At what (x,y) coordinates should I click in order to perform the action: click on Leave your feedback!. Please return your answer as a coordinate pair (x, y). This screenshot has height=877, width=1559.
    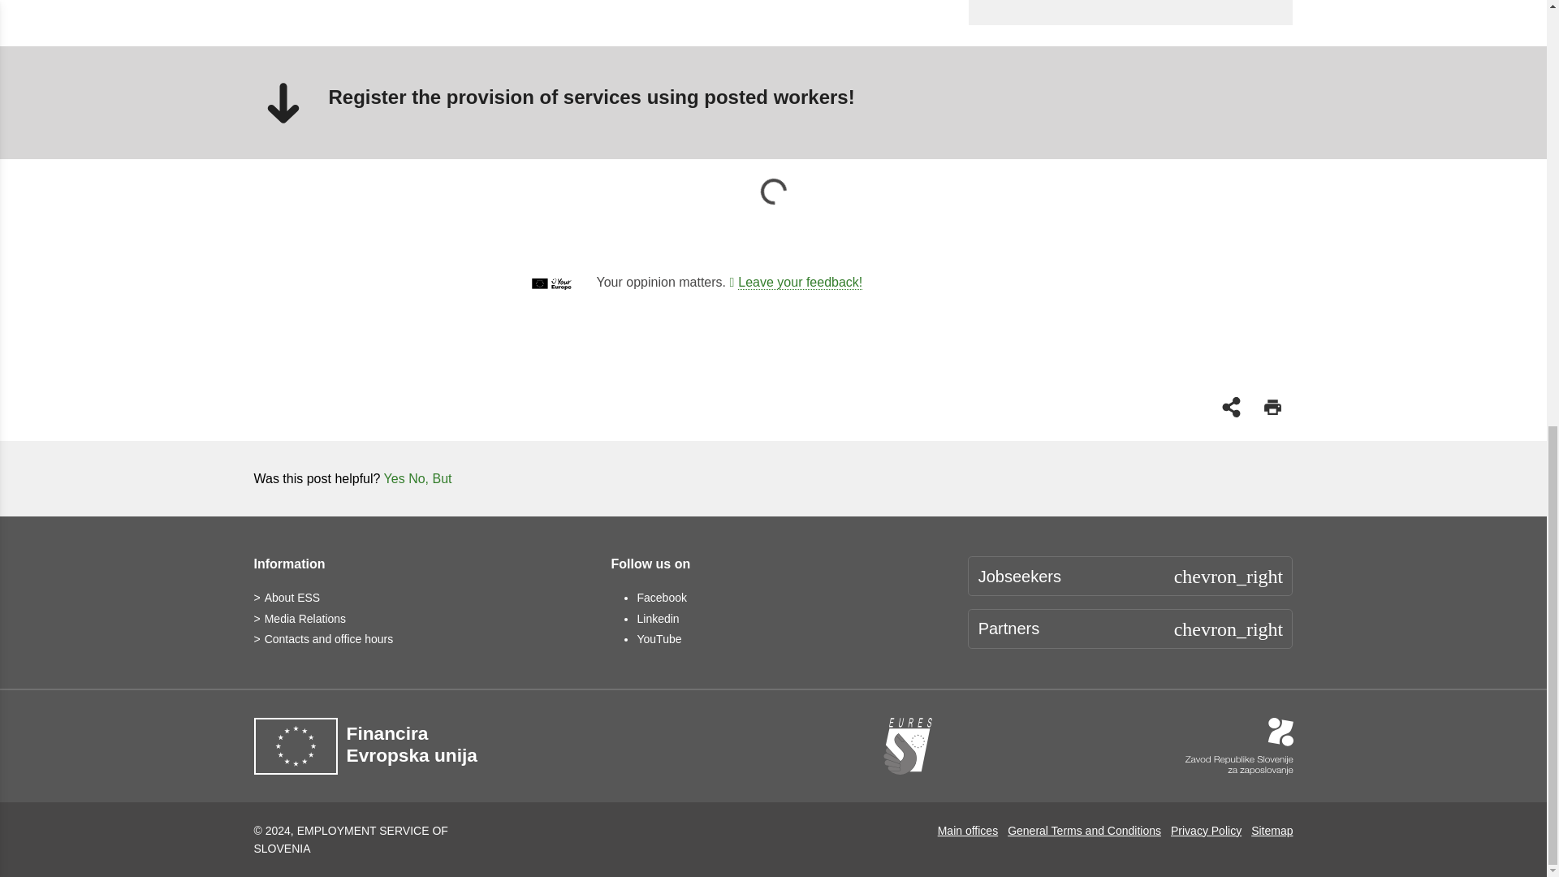
    Looking at the image, I should click on (796, 283).